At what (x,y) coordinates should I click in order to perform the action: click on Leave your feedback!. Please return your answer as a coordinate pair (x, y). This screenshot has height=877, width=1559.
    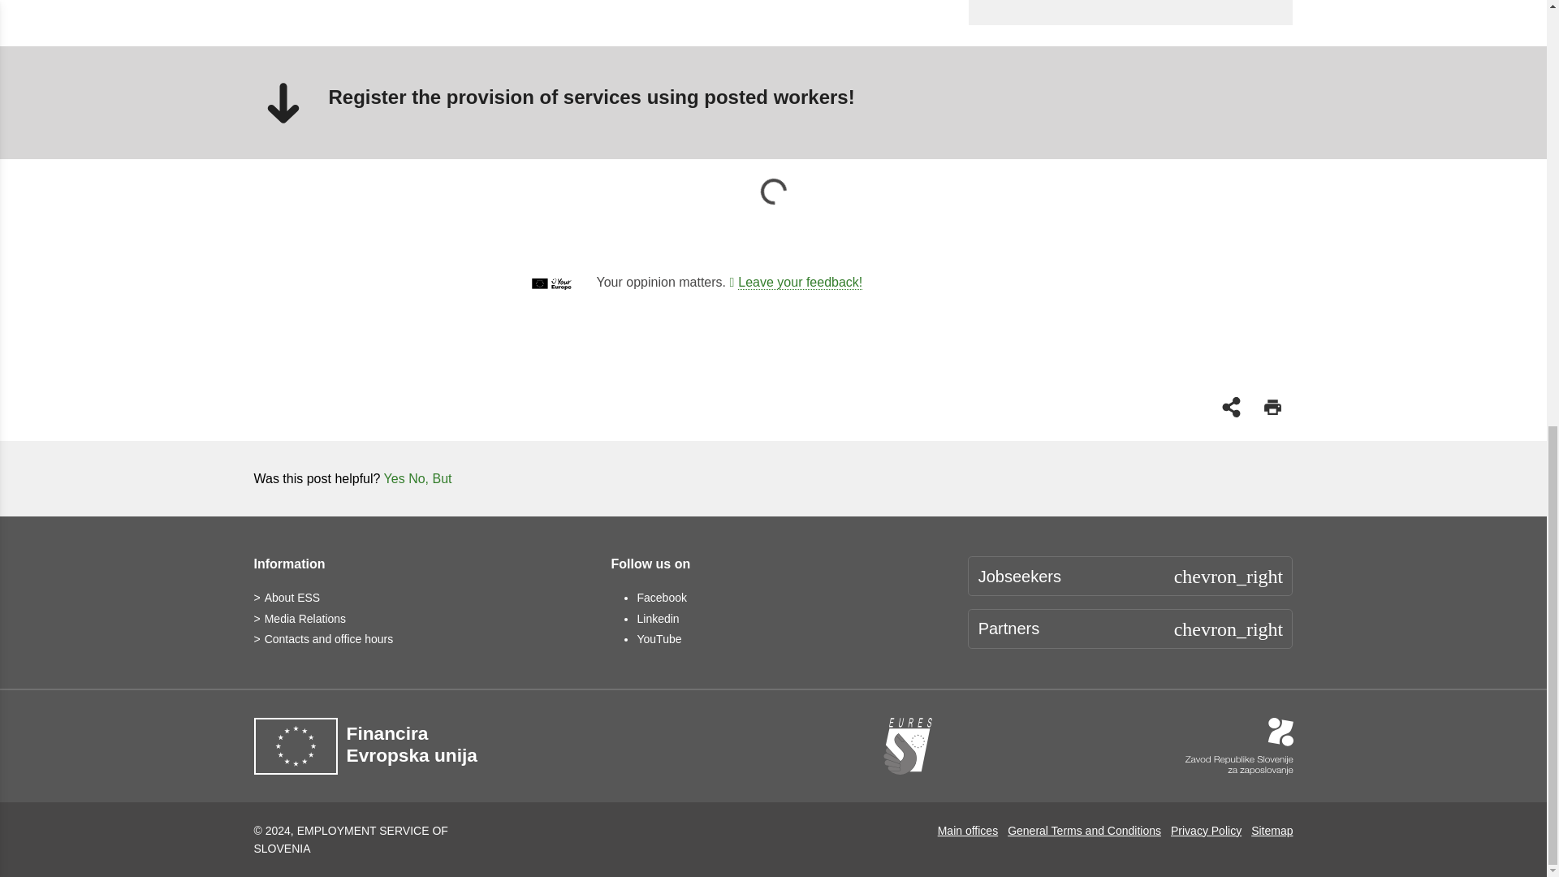
    Looking at the image, I should click on (796, 283).